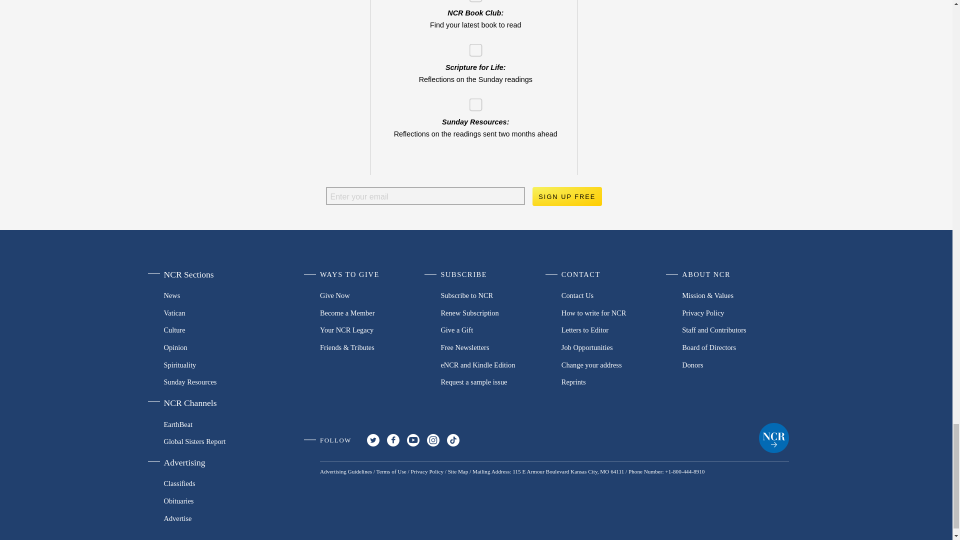 The width and height of the screenshot is (960, 540). What do you see at coordinates (615, 364) in the screenshot?
I see `Change your address` at bounding box center [615, 364].